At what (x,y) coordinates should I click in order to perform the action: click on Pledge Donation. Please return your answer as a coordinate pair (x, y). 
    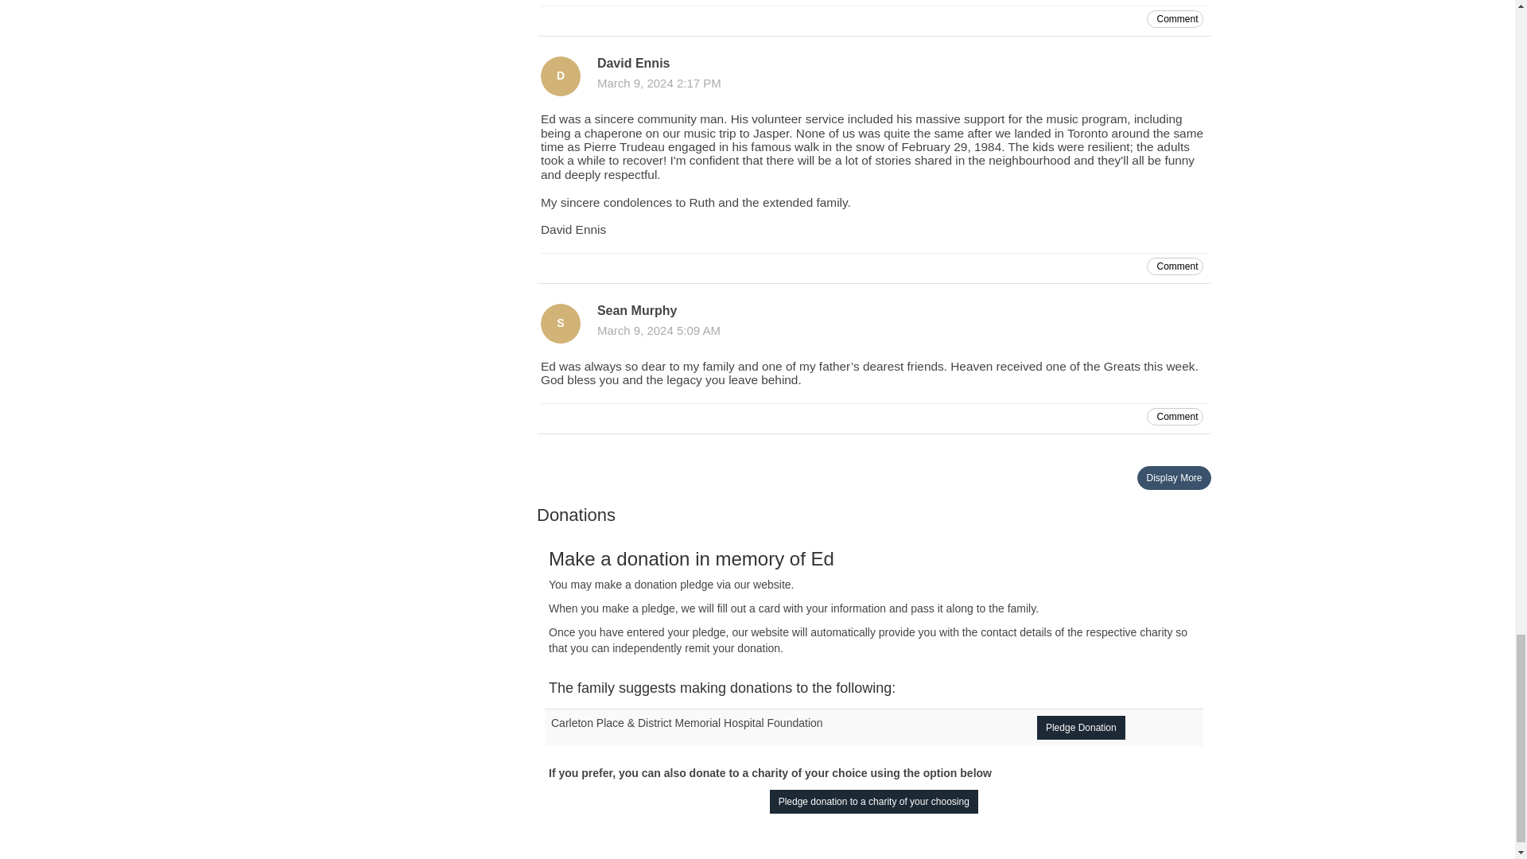
    Looking at the image, I should click on (1081, 727).